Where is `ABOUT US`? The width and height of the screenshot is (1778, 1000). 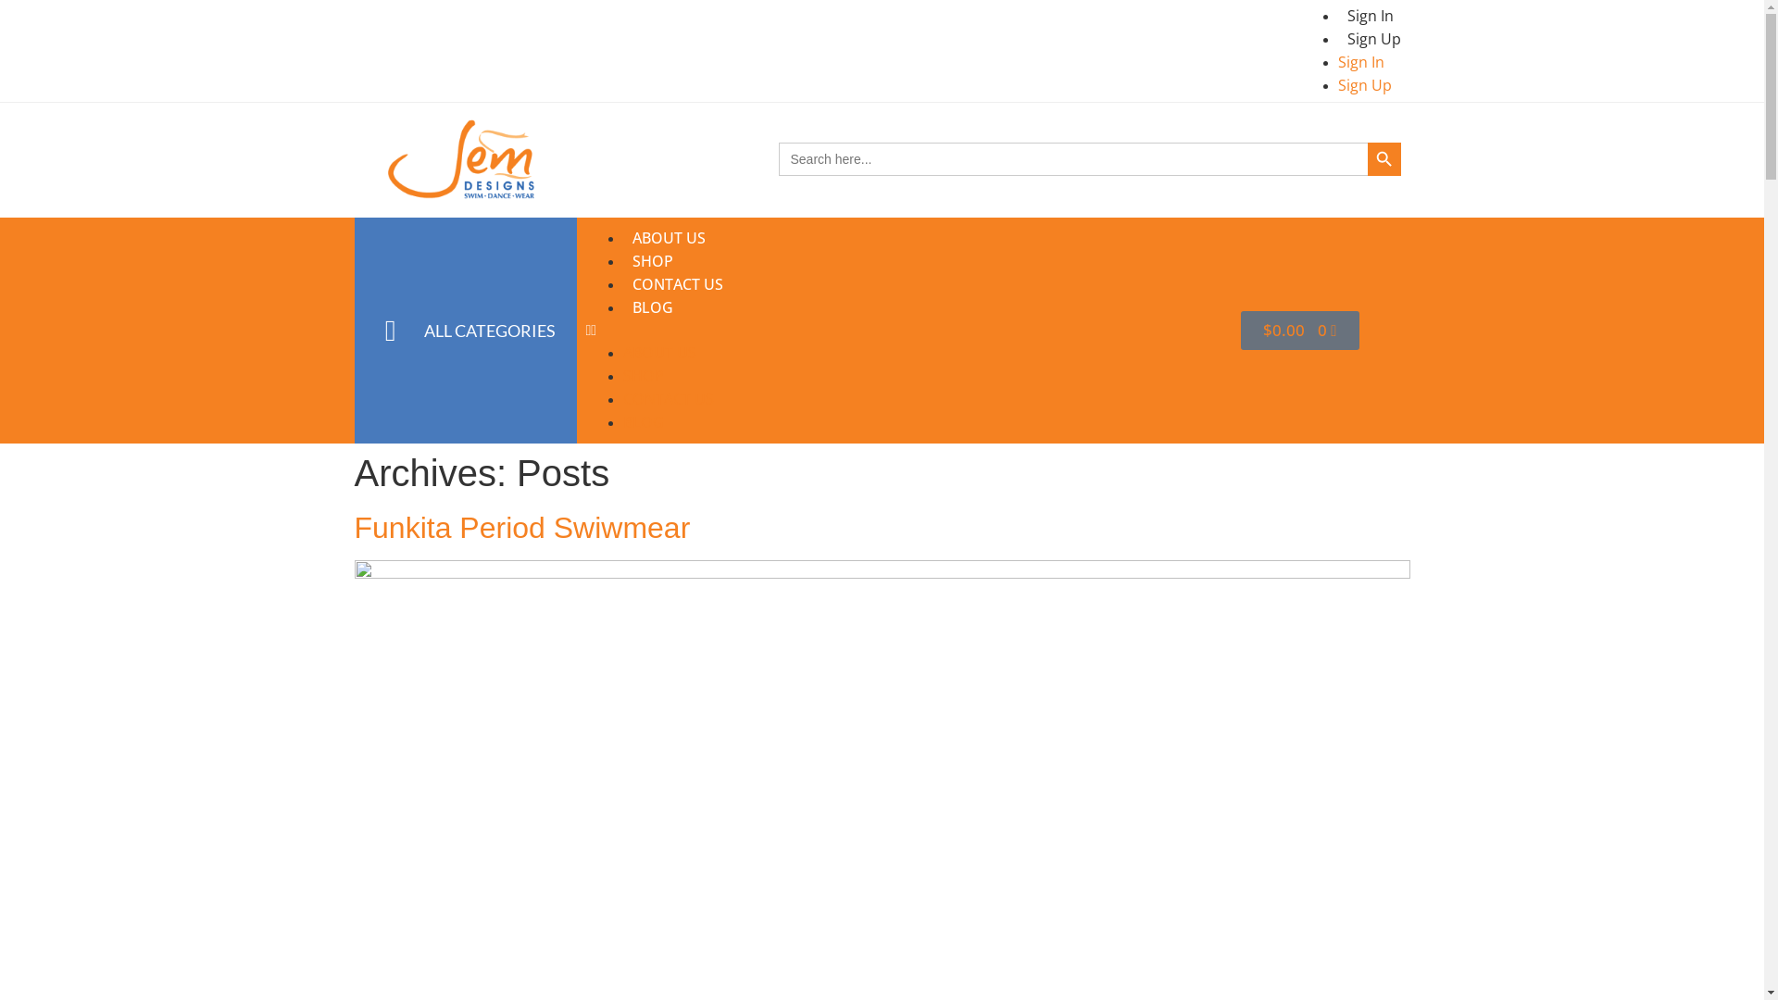
ABOUT US is located at coordinates (659, 353).